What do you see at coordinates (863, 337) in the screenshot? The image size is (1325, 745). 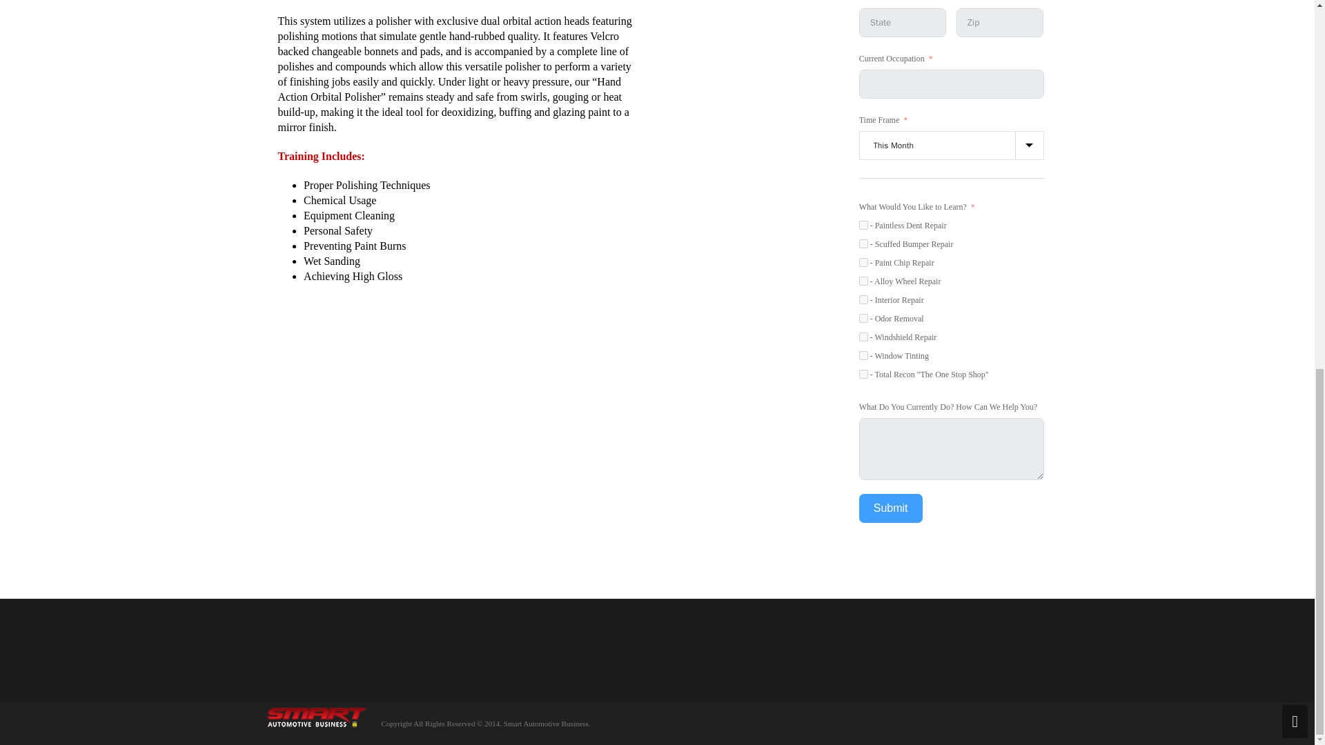 I see `- Windshield Repair` at bounding box center [863, 337].